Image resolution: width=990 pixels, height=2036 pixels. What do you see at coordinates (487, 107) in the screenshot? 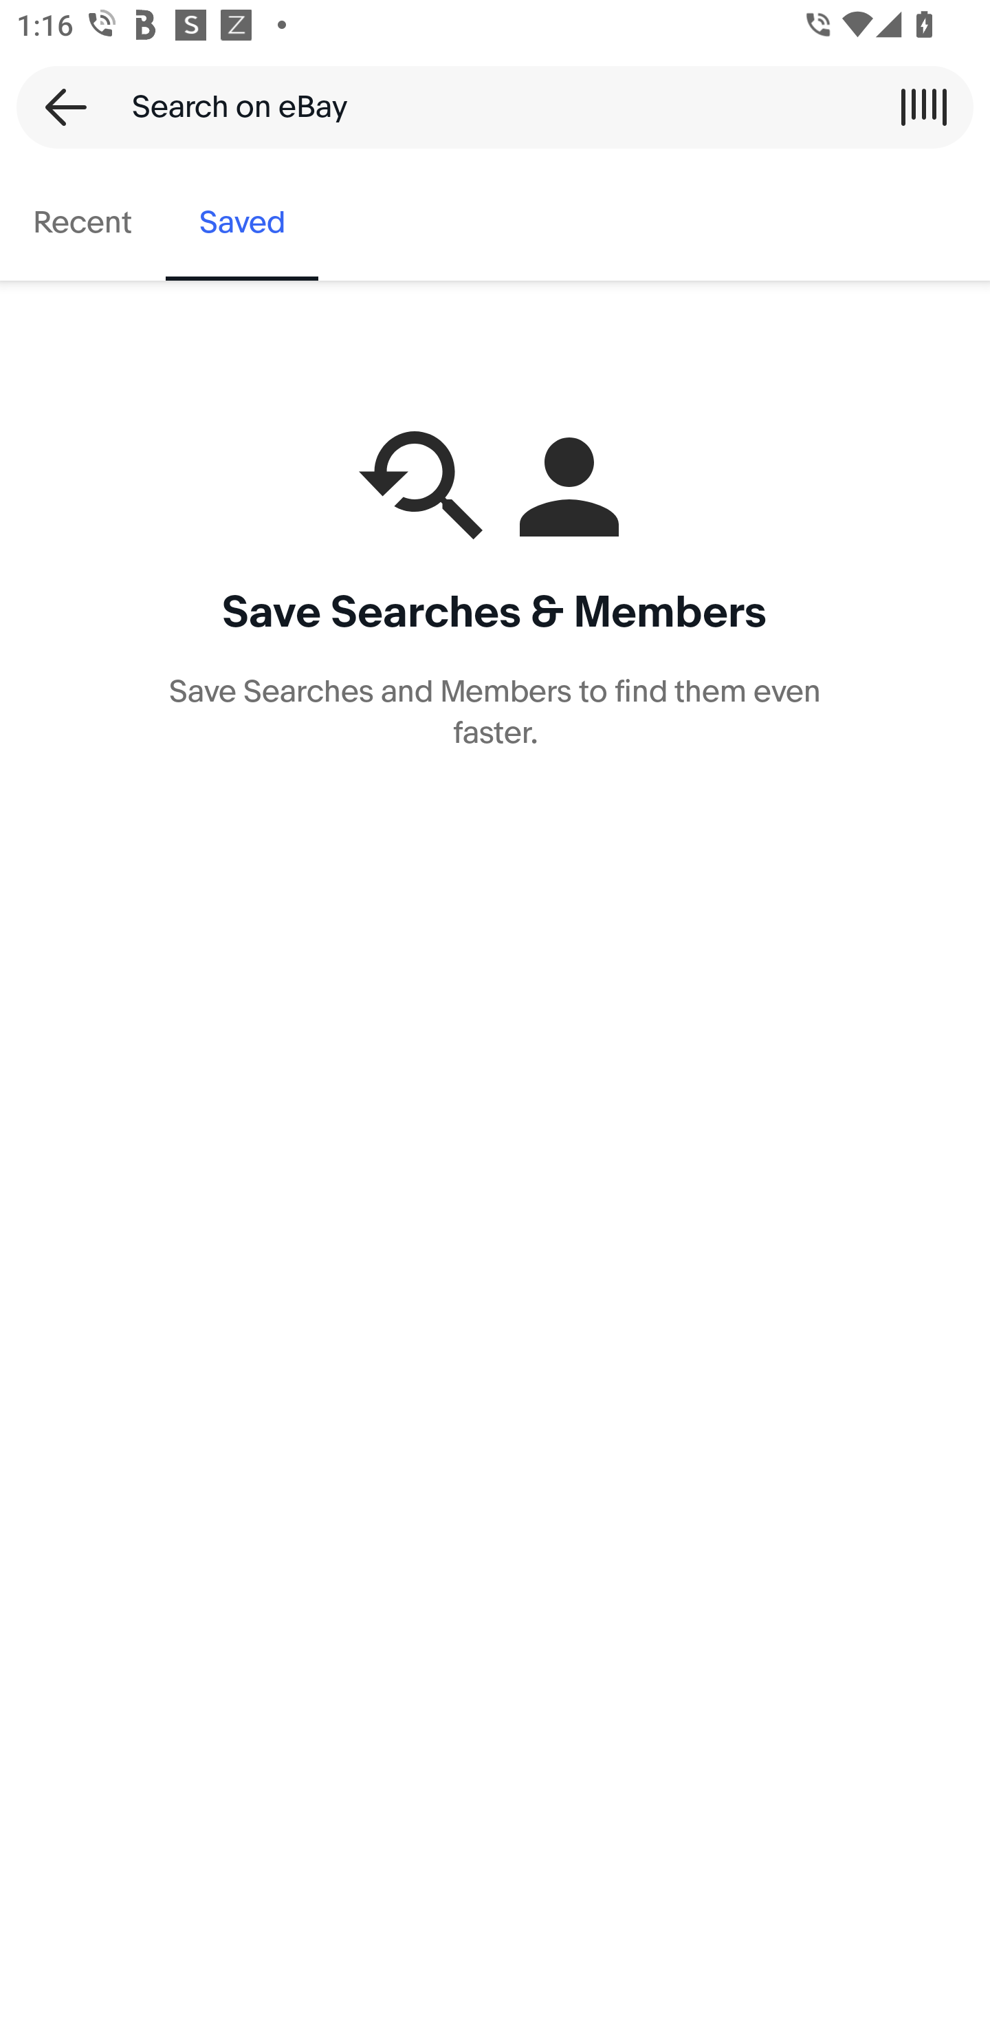
I see `Search on eBay` at bounding box center [487, 107].